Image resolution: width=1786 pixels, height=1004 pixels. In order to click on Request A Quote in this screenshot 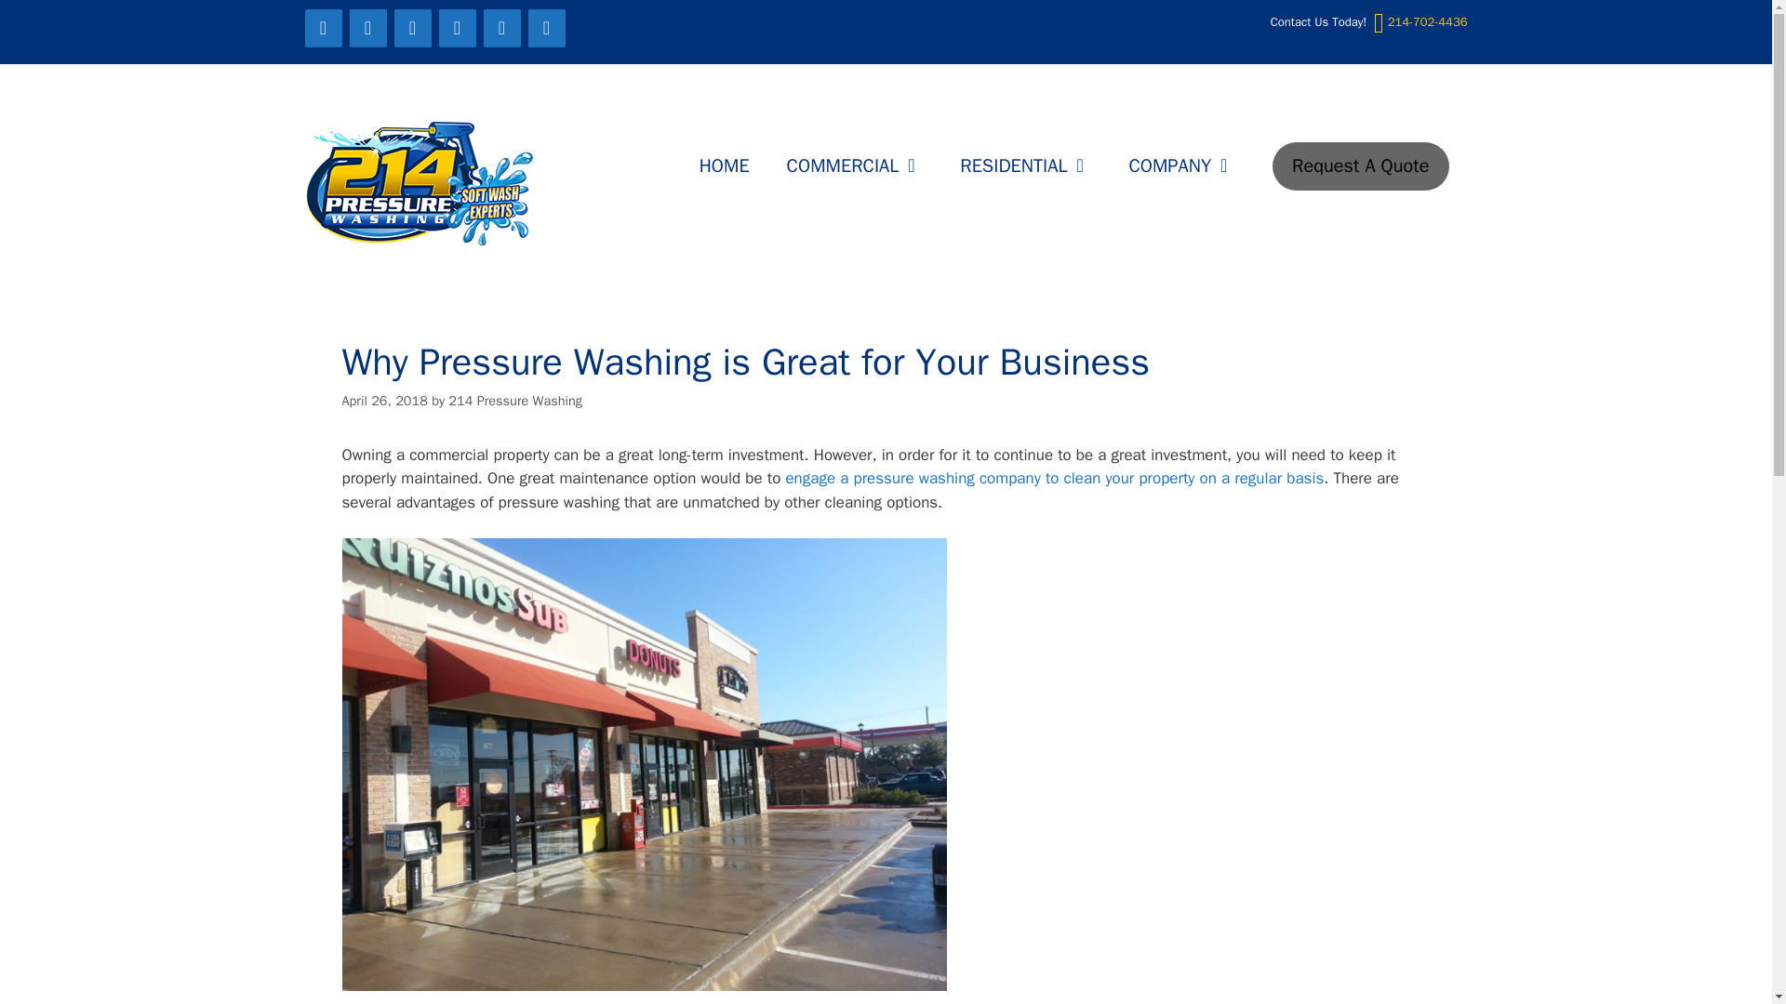, I will do `click(1360, 166)`.